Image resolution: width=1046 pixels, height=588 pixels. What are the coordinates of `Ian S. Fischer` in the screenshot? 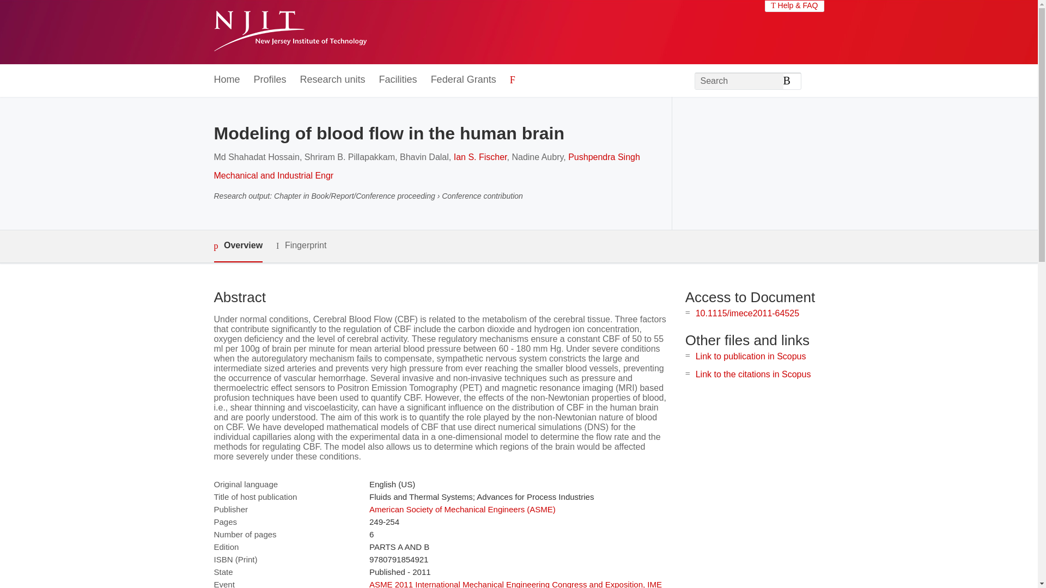 It's located at (481, 157).